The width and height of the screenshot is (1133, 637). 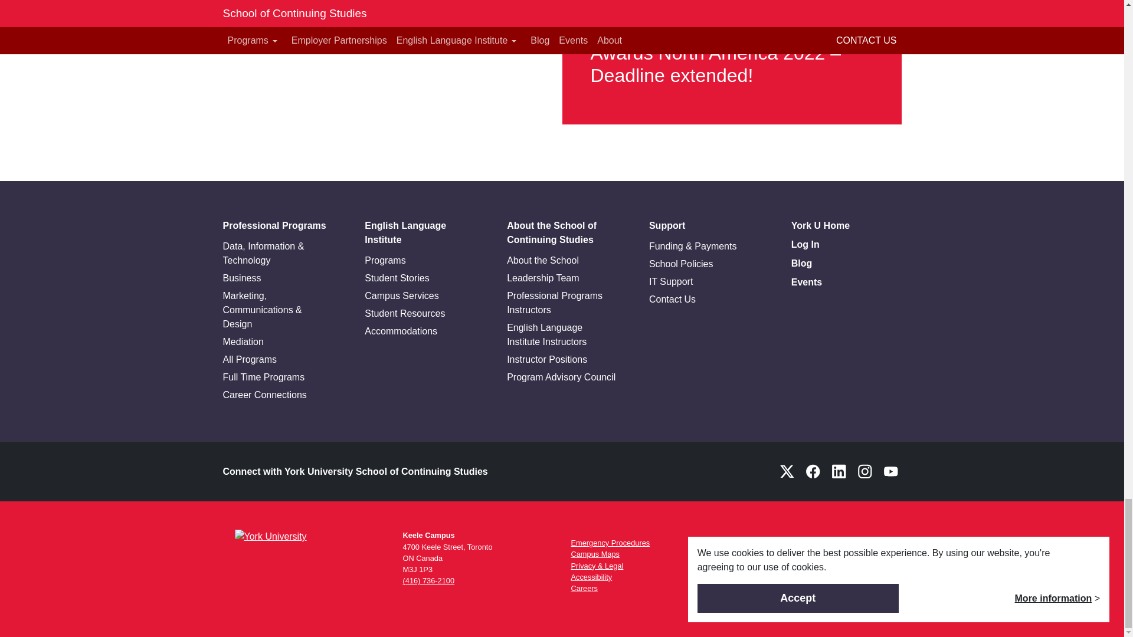 I want to click on YouTube, so click(x=891, y=471).